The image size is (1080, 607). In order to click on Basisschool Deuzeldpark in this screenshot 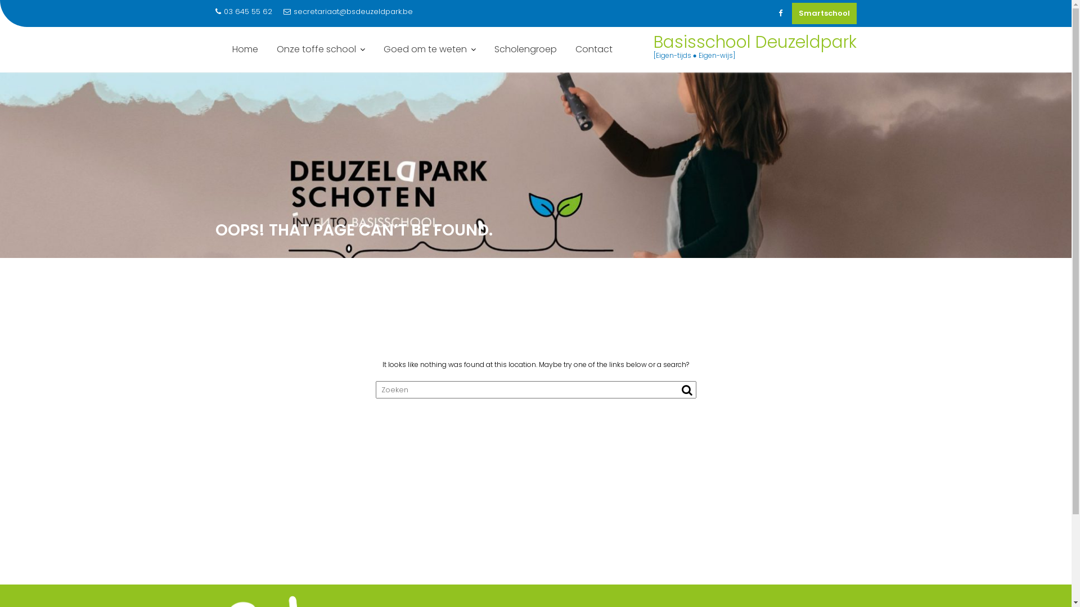, I will do `click(755, 42)`.